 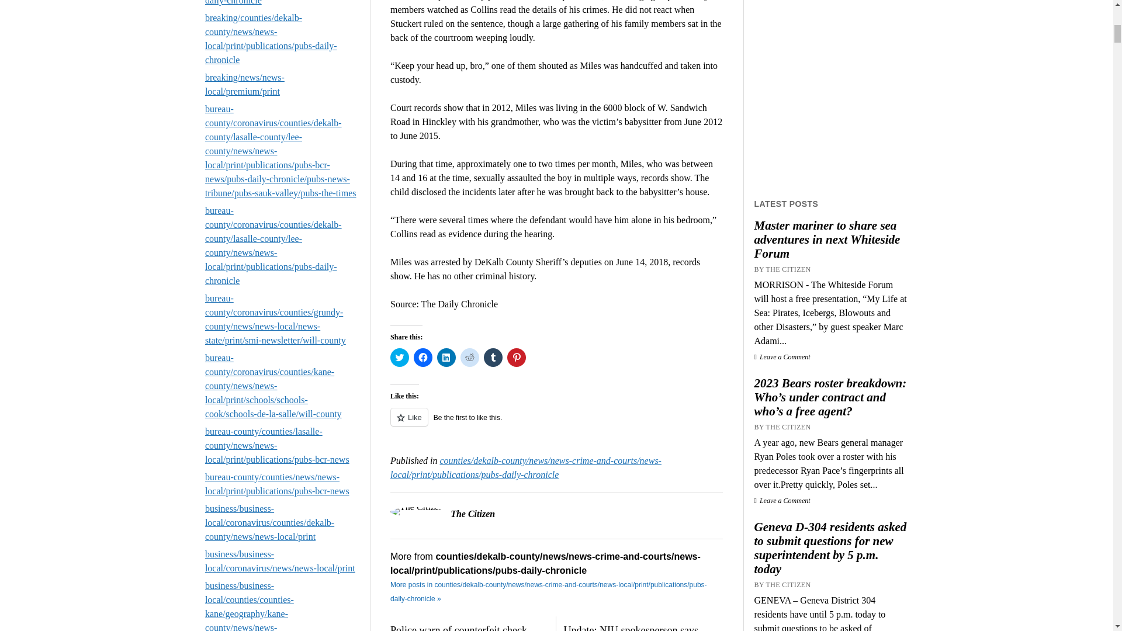 What do you see at coordinates (493, 358) in the screenshot?
I see `Click to share on Tumblr` at bounding box center [493, 358].